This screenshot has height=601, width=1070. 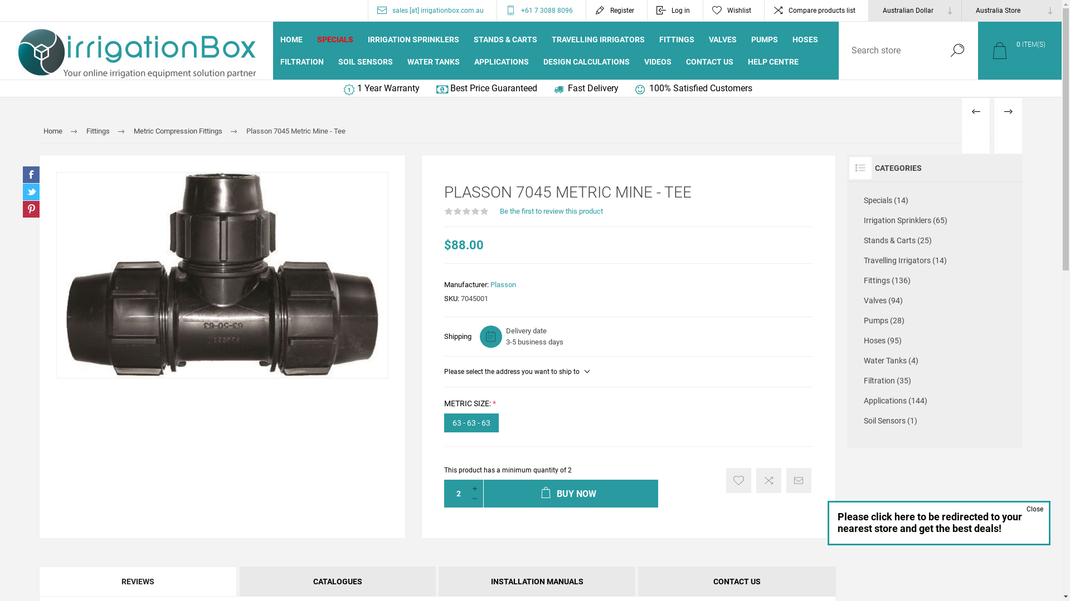 I want to click on Plasson 7045 Metric Mine - Tee, so click(x=222, y=275).